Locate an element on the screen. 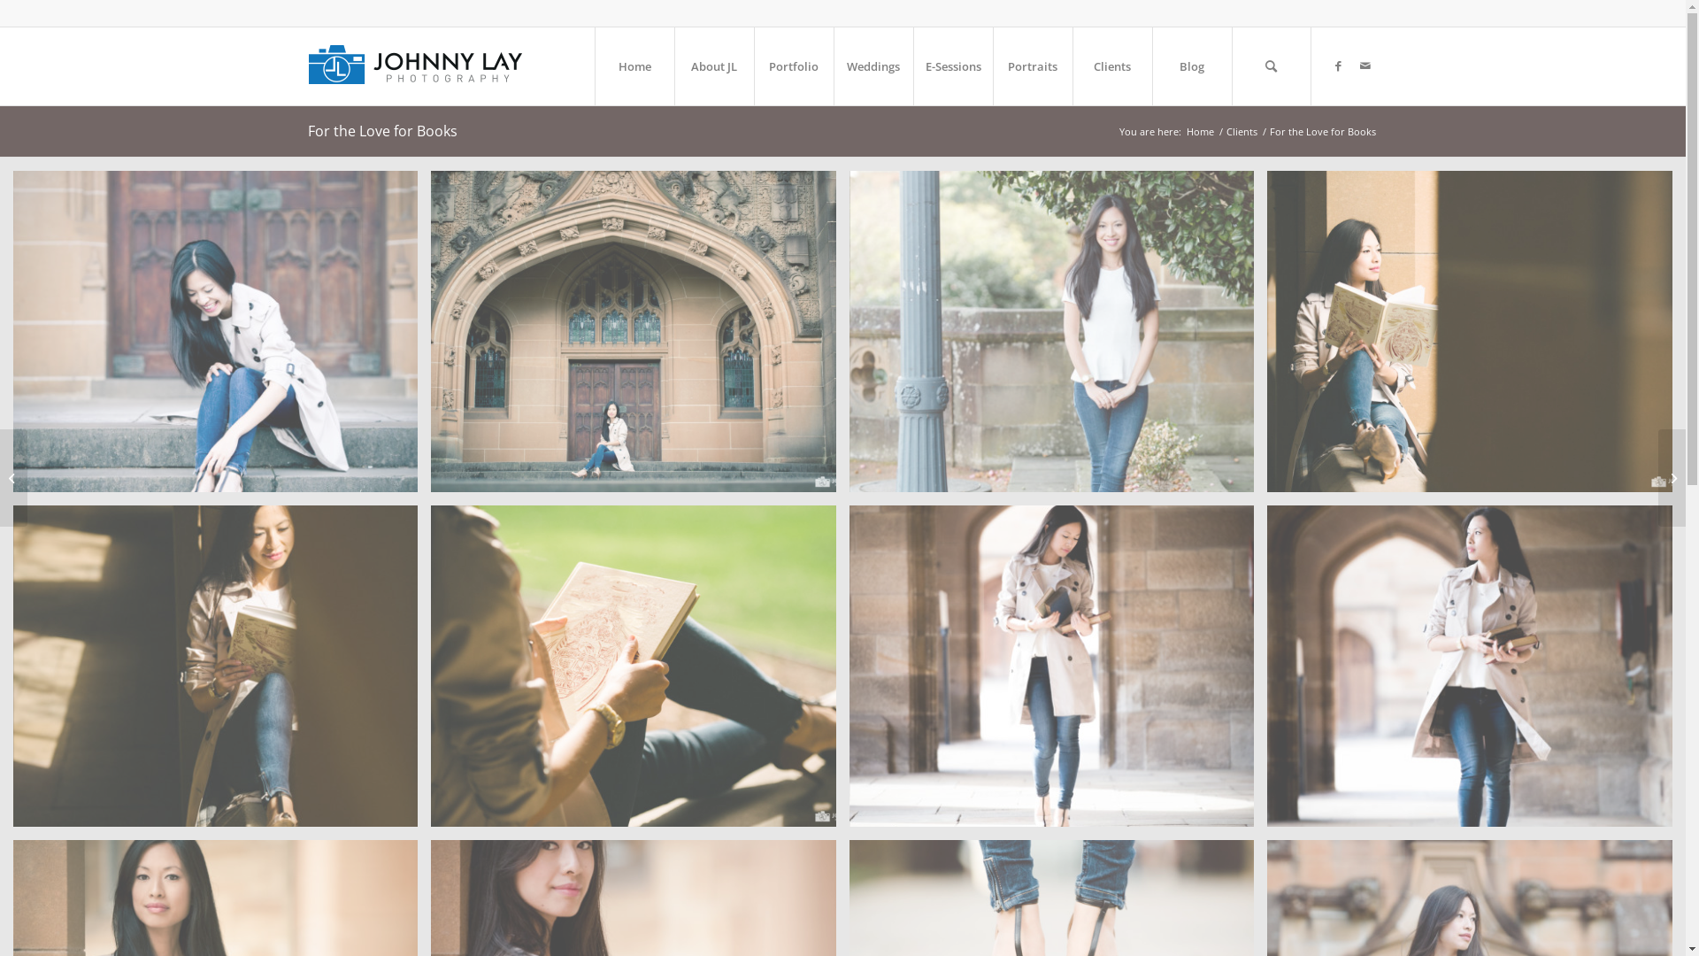 The image size is (1699, 956). Julie_loveforbooks_0211-lowr is located at coordinates (1476, 673).